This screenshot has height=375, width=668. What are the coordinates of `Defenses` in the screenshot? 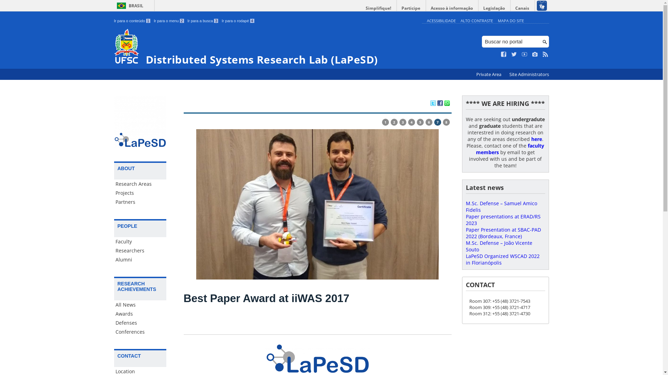 It's located at (140, 323).